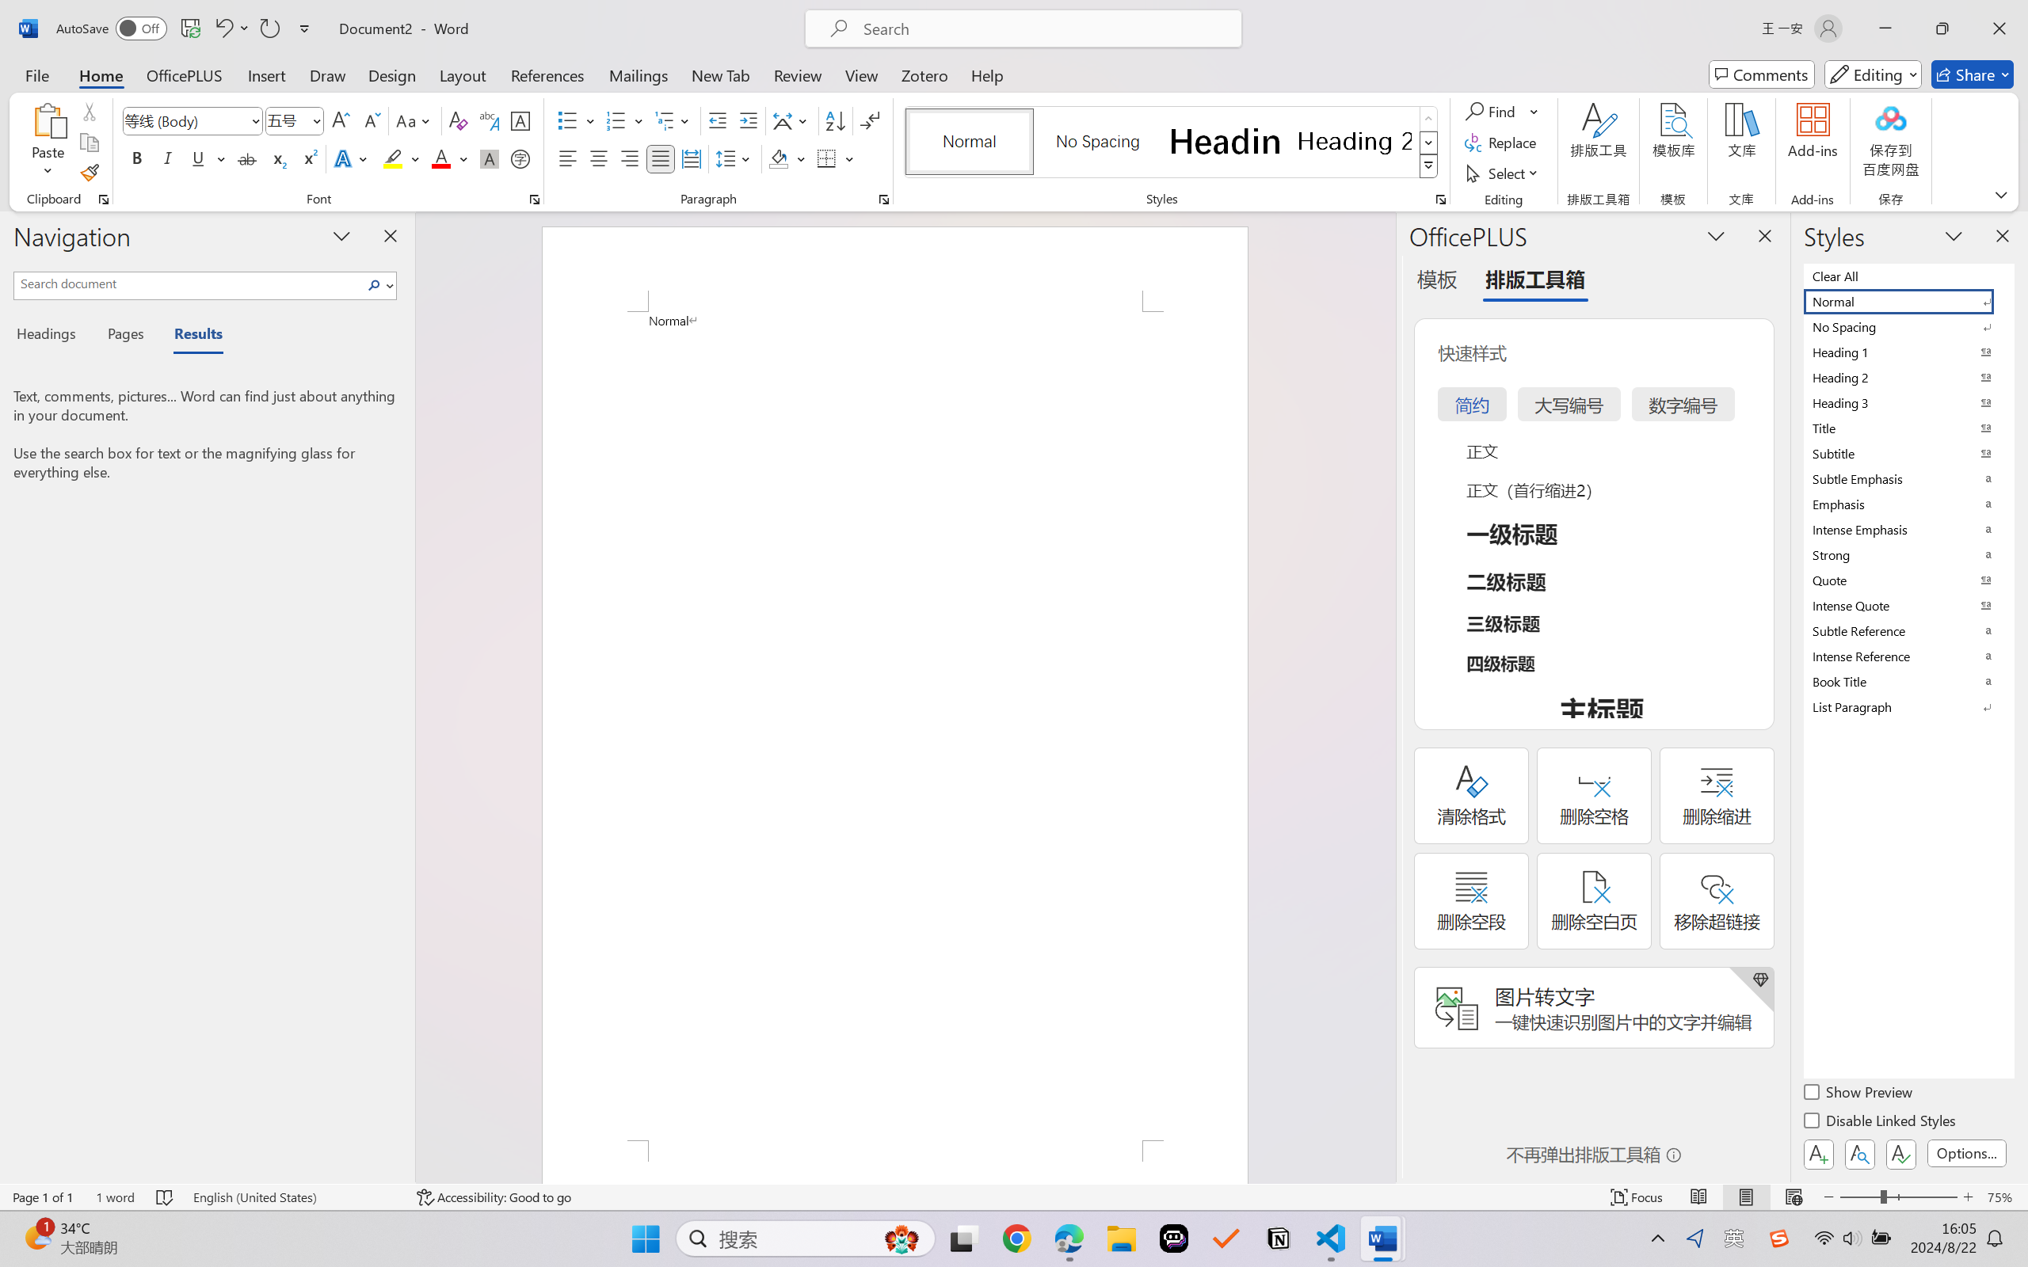  I want to click on Ribbon Display Options, so click(2001, 194).